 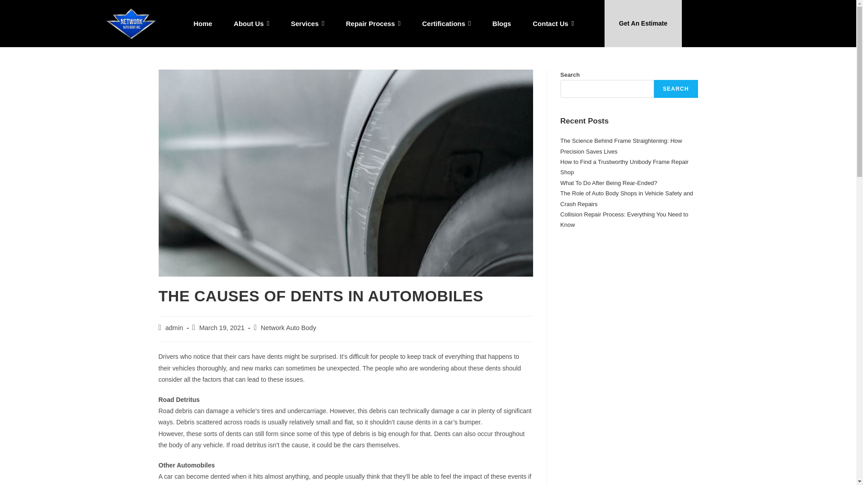 I want to click on Certifications, so click(x=446, y=23).